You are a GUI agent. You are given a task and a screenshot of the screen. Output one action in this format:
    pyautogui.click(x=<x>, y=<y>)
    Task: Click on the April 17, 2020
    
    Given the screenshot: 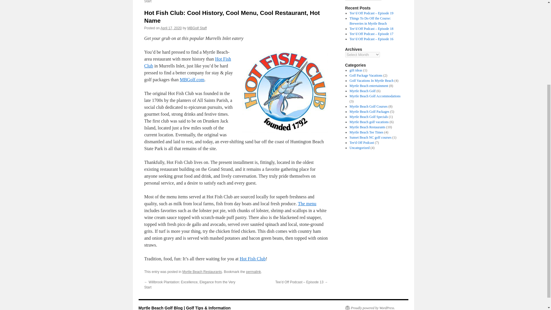 What is the action you would take?
    pyautogui.click(x=171, y=28)
    